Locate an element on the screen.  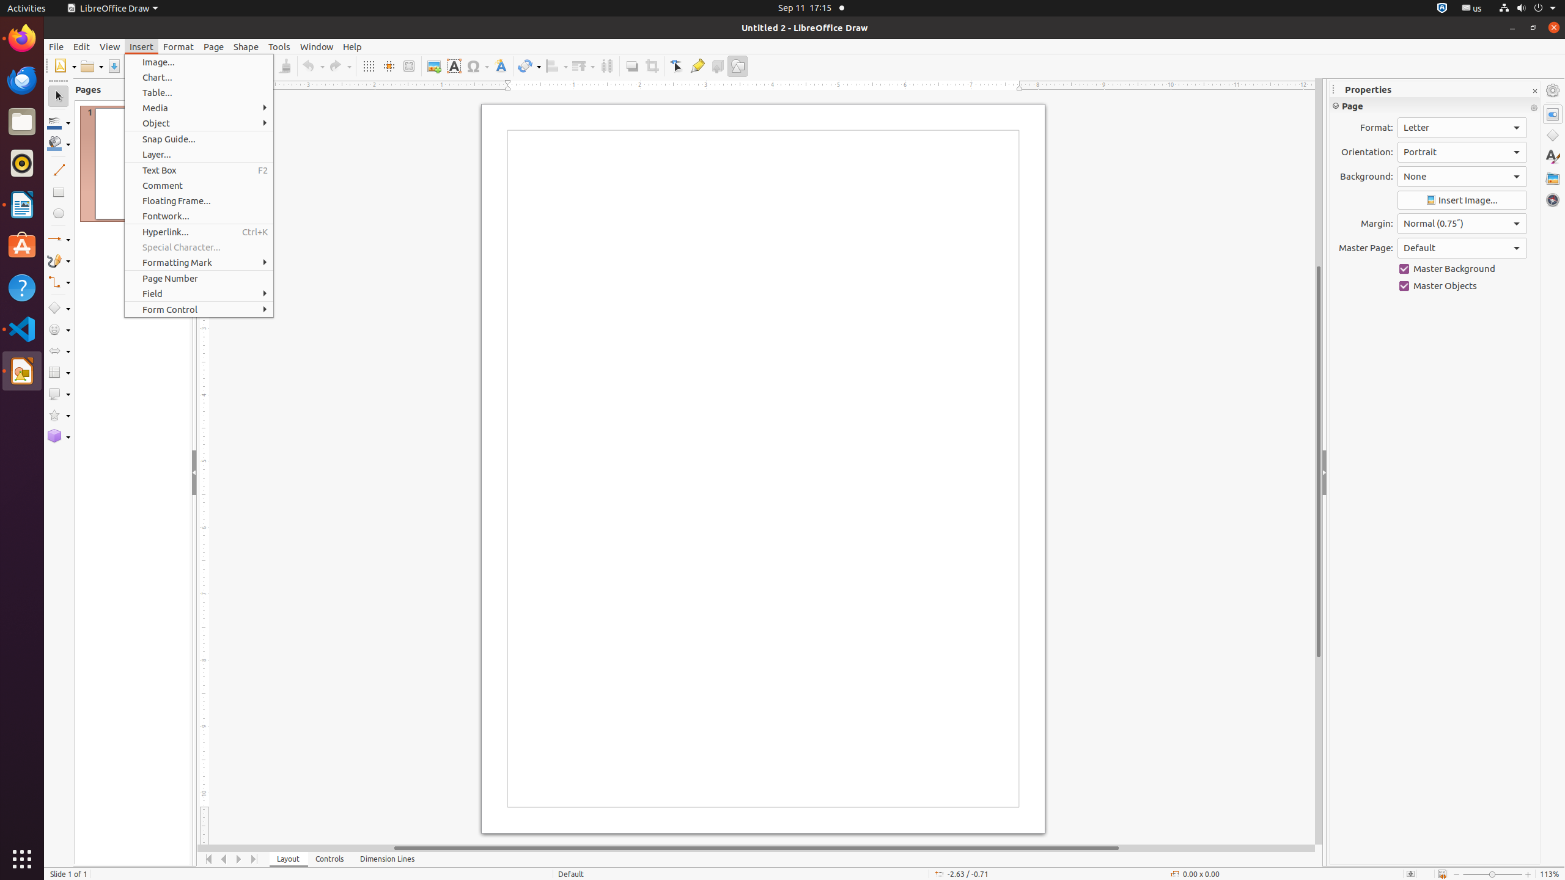
Line Color is located at coordinates (59, 122).